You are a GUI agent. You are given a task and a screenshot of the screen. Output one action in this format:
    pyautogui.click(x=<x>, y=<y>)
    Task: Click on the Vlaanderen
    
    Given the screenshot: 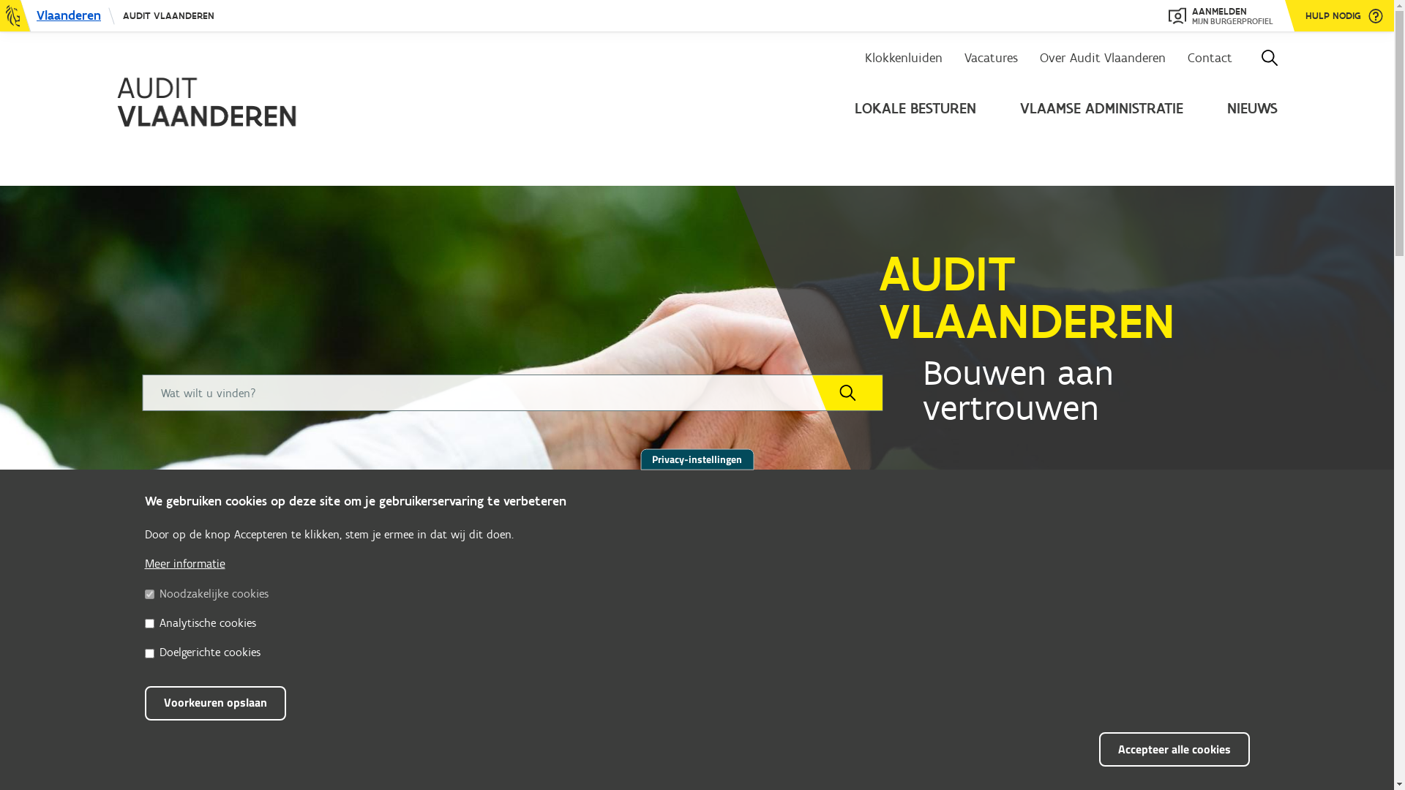 What is the action you would take?
    pyautogui.click(x=58, y=16)
    